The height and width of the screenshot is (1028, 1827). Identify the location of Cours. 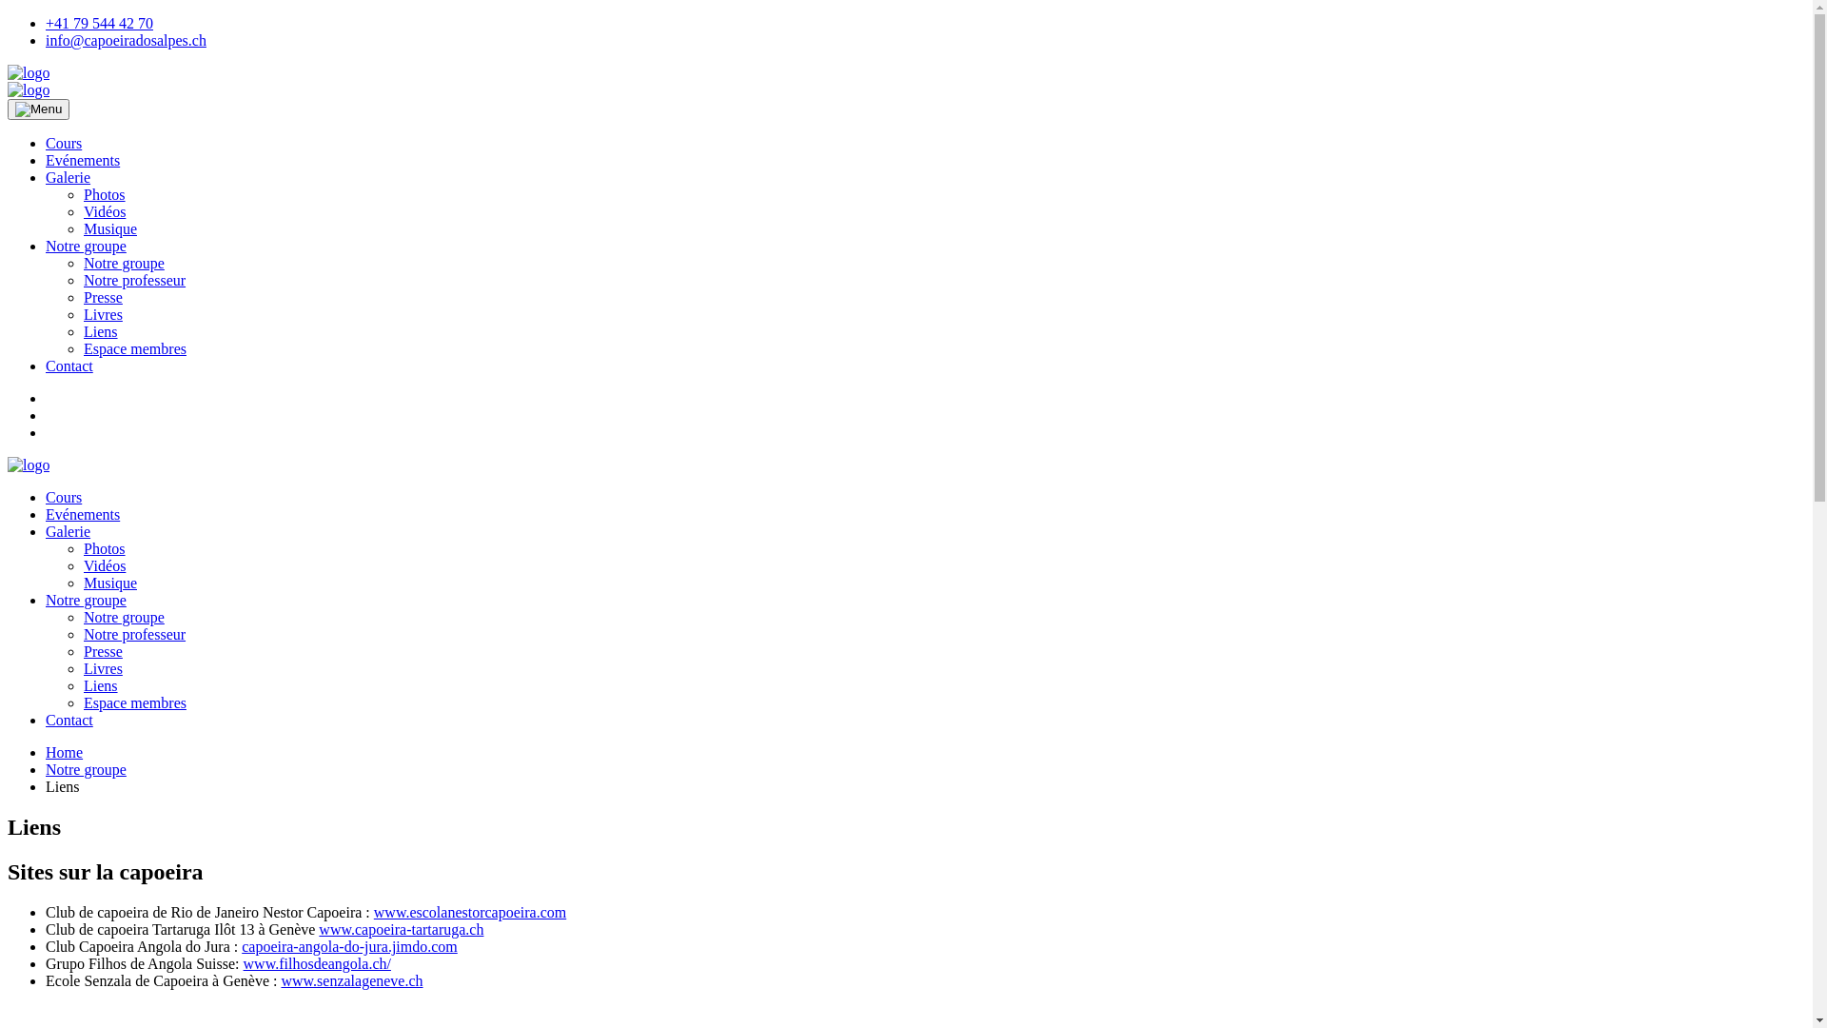
(64, 497).